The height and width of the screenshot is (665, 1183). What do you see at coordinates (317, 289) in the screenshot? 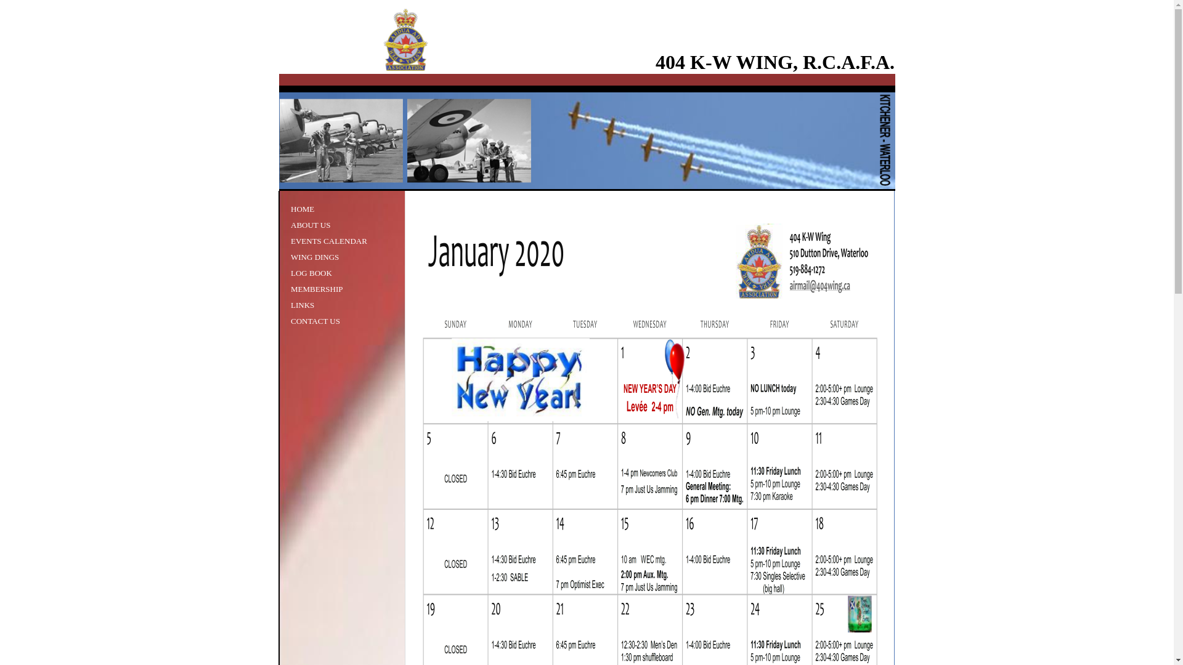
I see `MEMBERSHIP` at bounding box center [317, 289].